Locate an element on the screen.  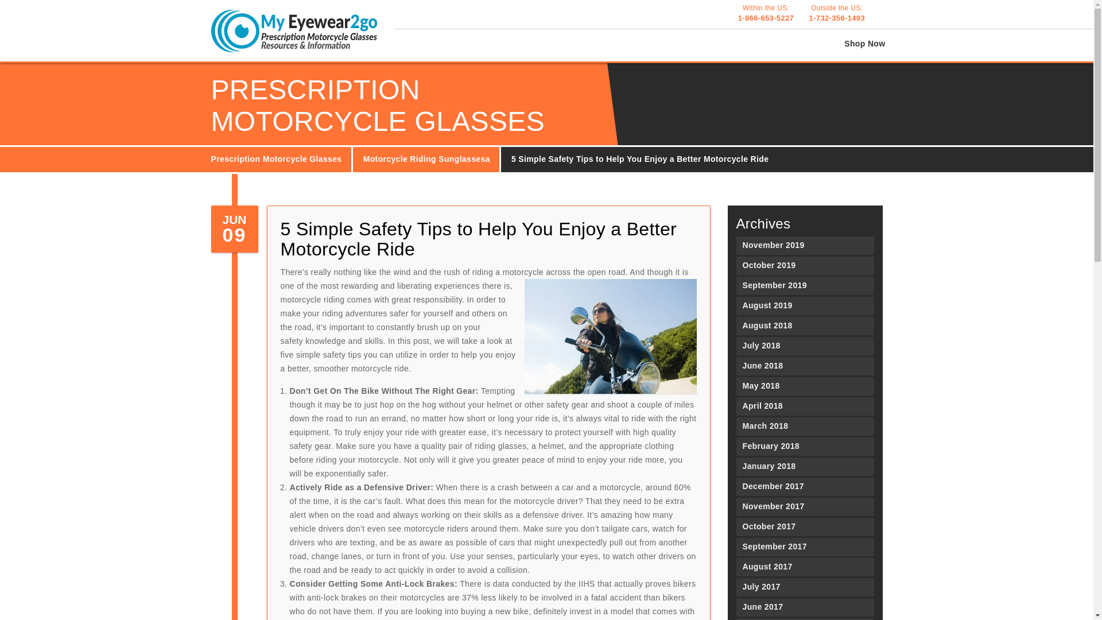
July 2018 is located at coordinates (805, 346).